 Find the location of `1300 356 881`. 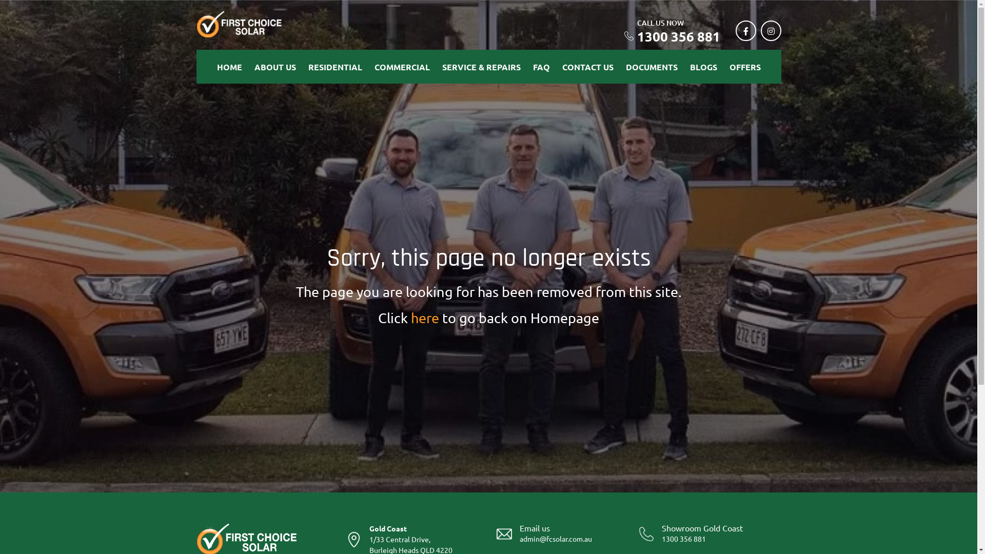

1300 356 881 is located at coordinates (679, 36).